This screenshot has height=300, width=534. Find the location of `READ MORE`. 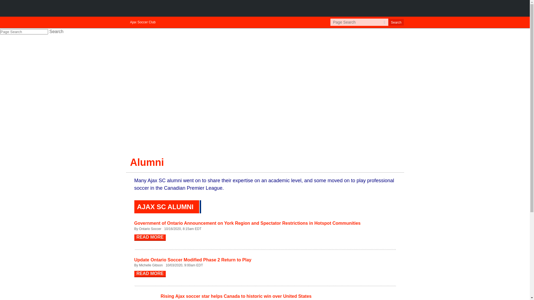

READ MORE is located at coordinates (150, 238).